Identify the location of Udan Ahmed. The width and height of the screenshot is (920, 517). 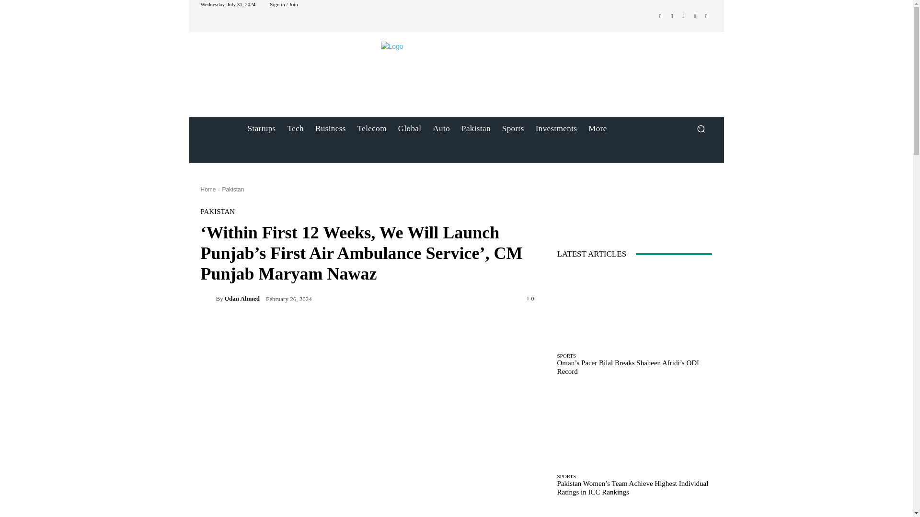
(208, 299).